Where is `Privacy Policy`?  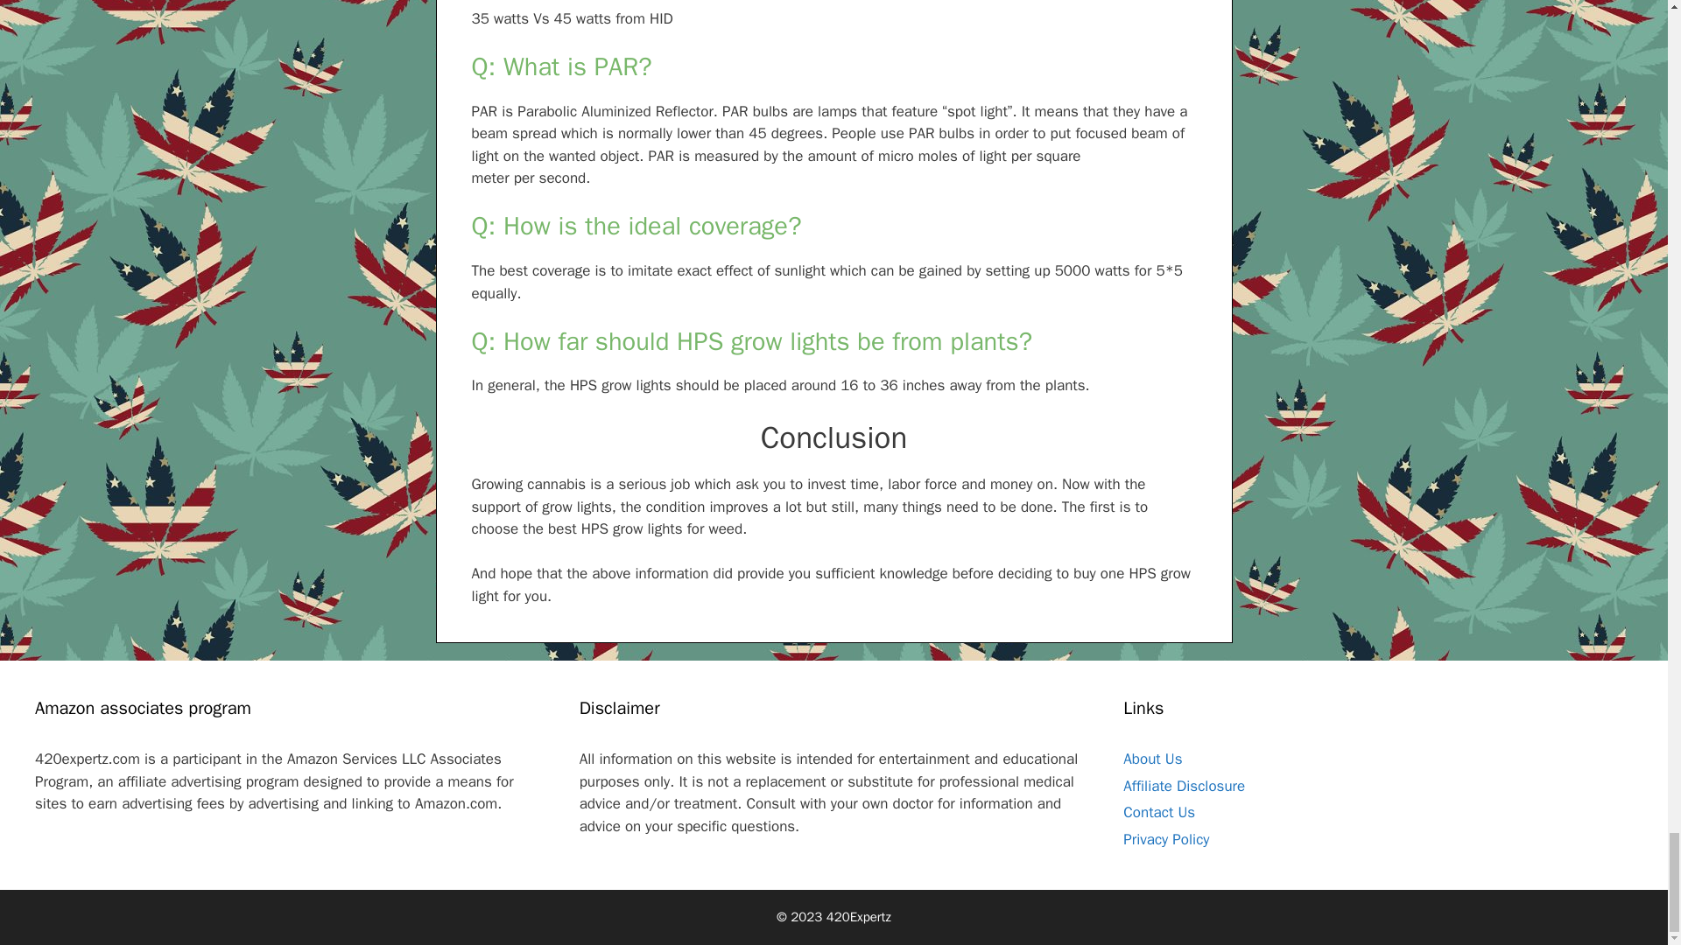
Privacy Policy is located at coordinates (1165, 839).